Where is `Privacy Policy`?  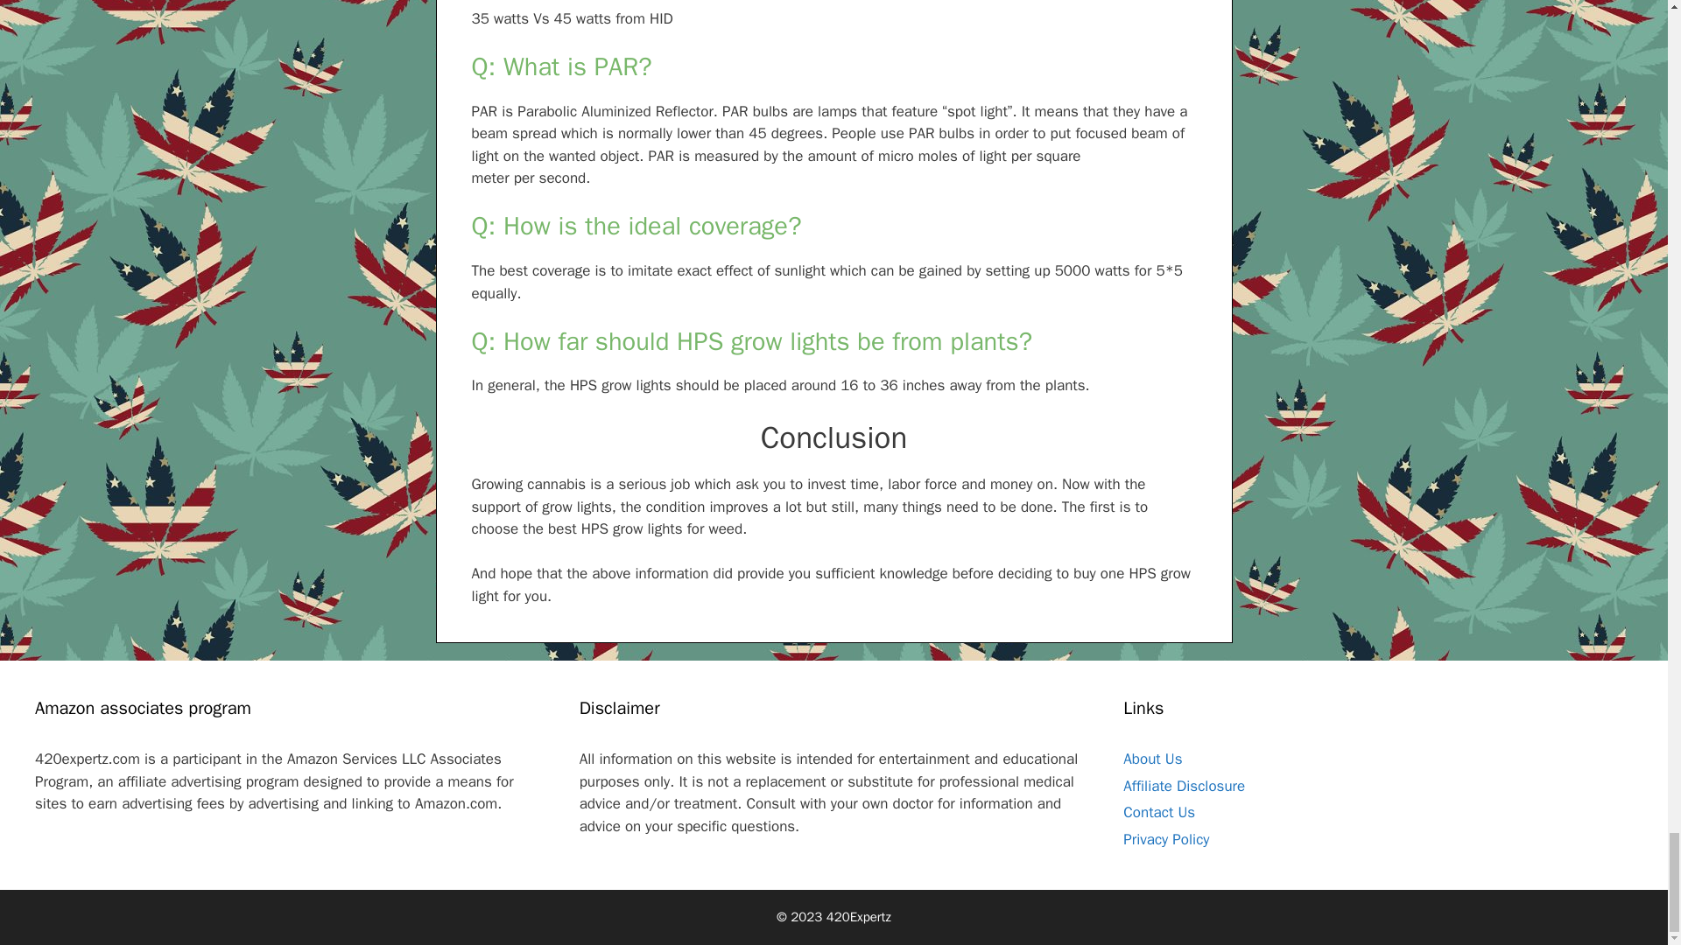
Privacy Policy is located at coordinates (1165, 839).